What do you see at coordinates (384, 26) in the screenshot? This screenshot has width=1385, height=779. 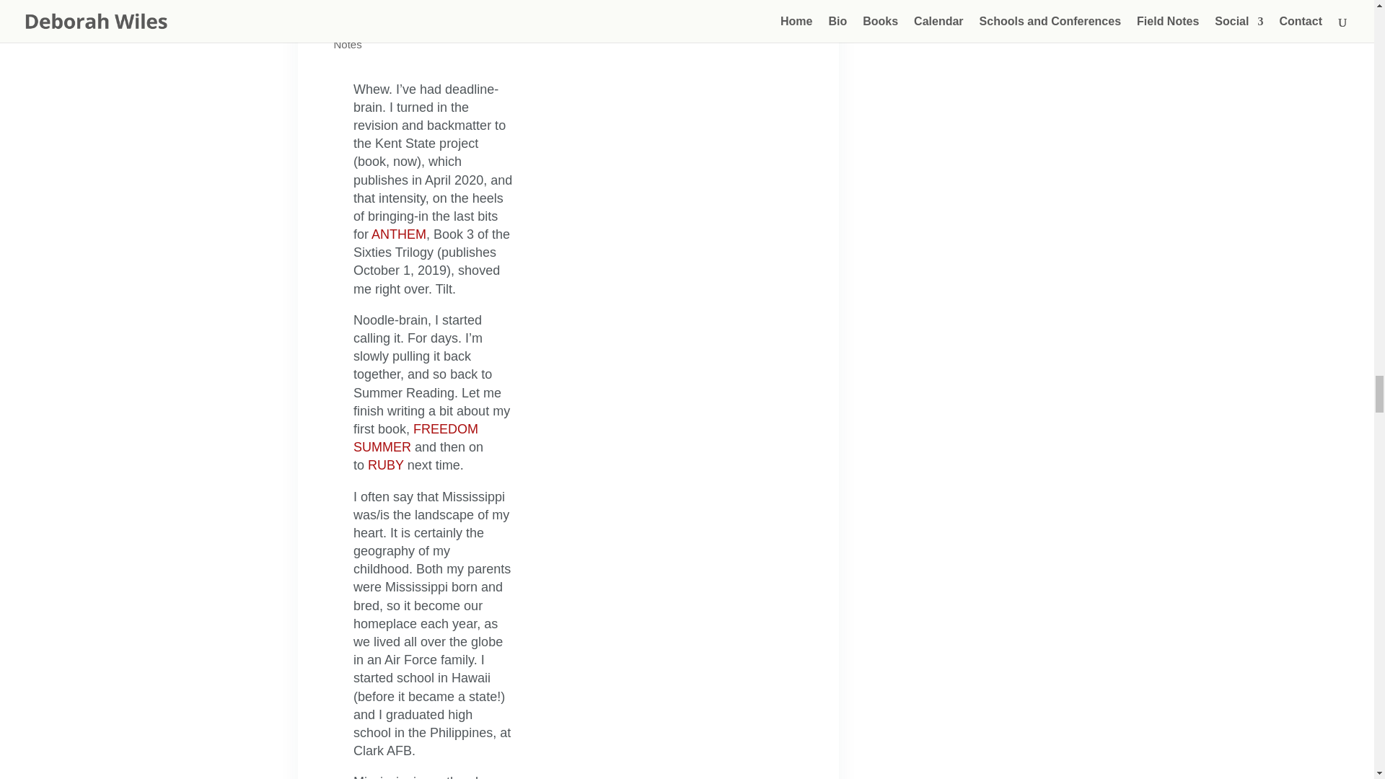 I see `Posts by Deborah Wiles` at bounding box center [384, 26].